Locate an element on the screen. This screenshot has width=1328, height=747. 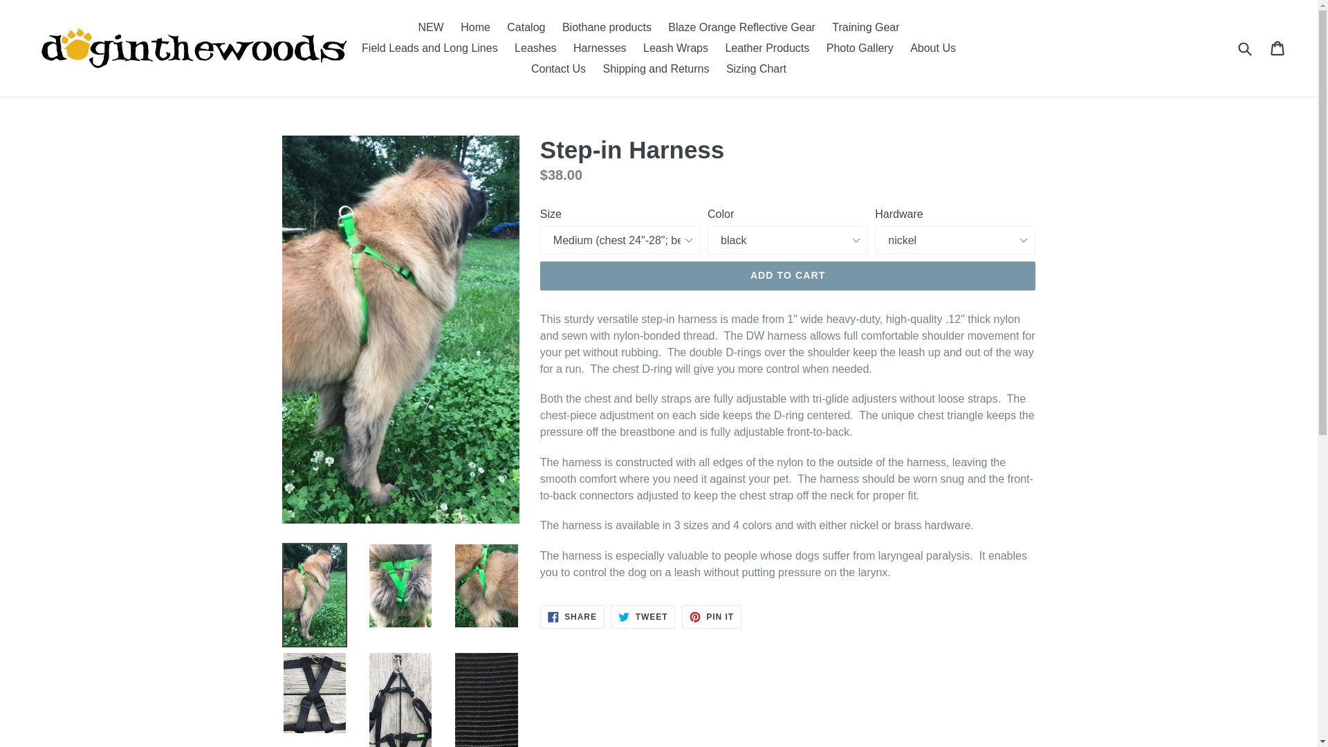
About Us is located at coordinates (932, 48).